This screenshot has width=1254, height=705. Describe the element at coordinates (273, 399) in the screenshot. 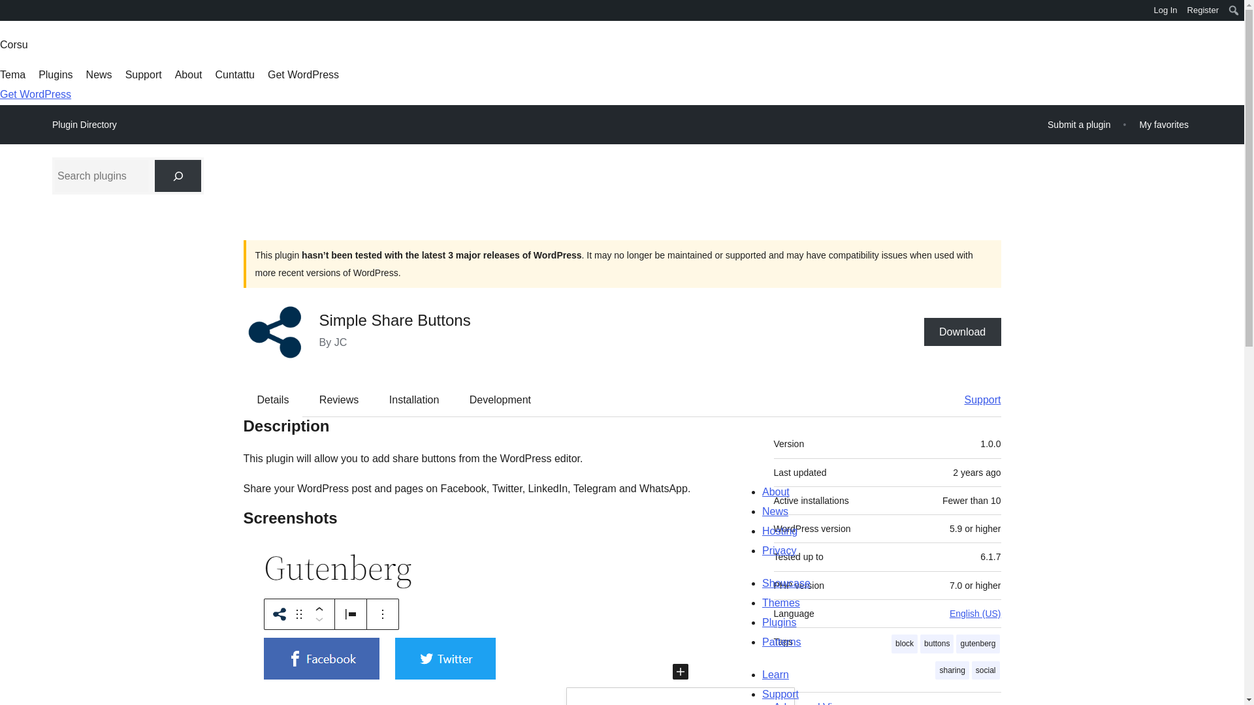

I see `Details` at that location.